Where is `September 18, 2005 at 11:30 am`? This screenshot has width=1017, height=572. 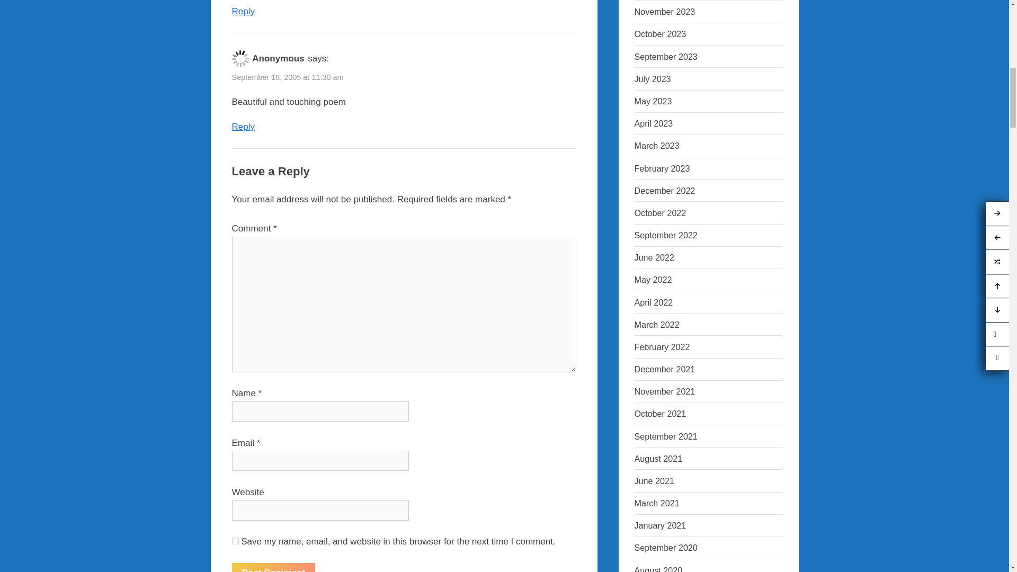
September 18, 2005 at 11:30 am is located at coordinates (287, 77).